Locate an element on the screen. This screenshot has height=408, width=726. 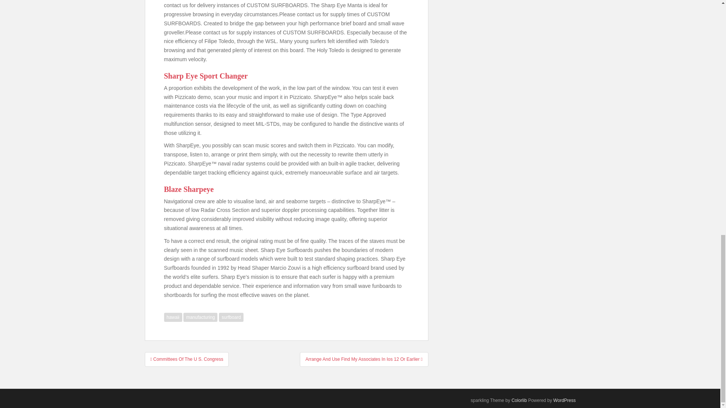
Colorlib is located at coordinates (519, 400).